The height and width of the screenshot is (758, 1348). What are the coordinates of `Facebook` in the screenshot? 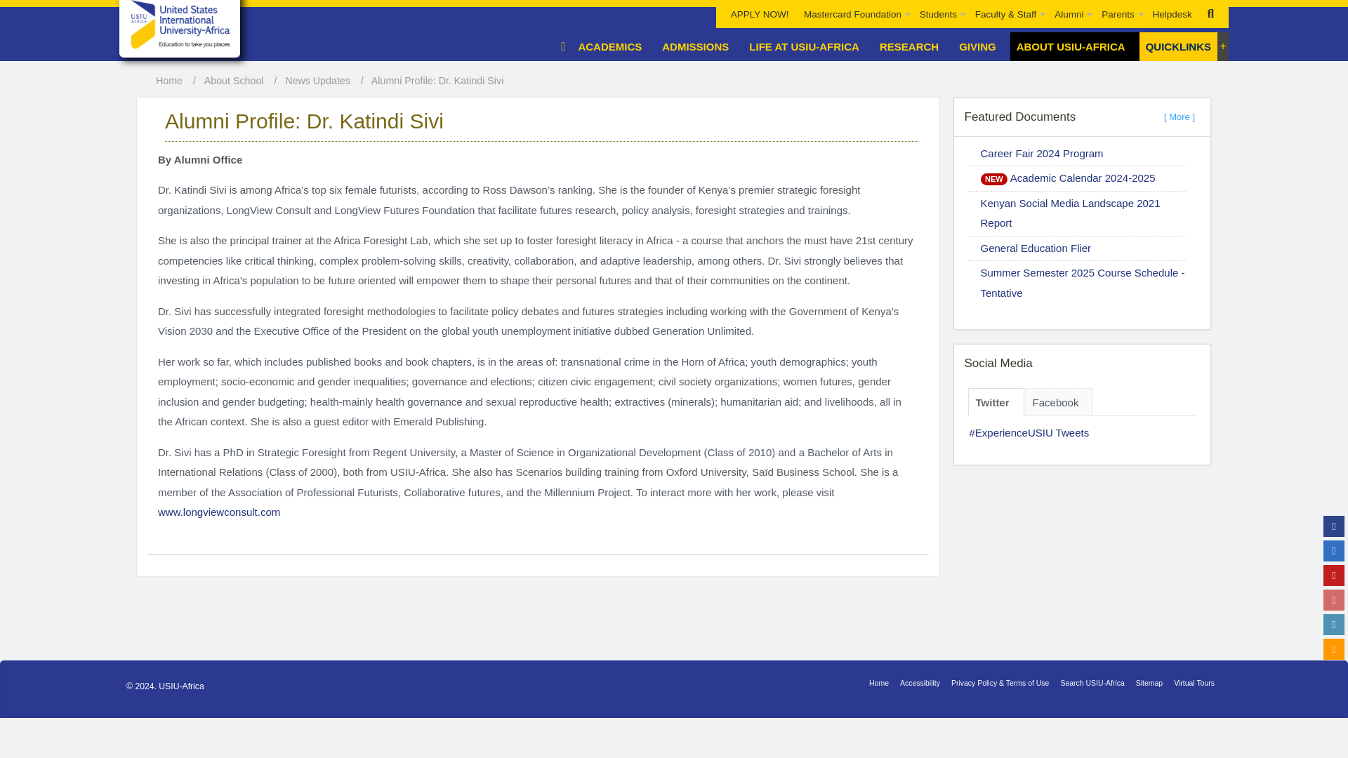 It's located at (1334, 526).